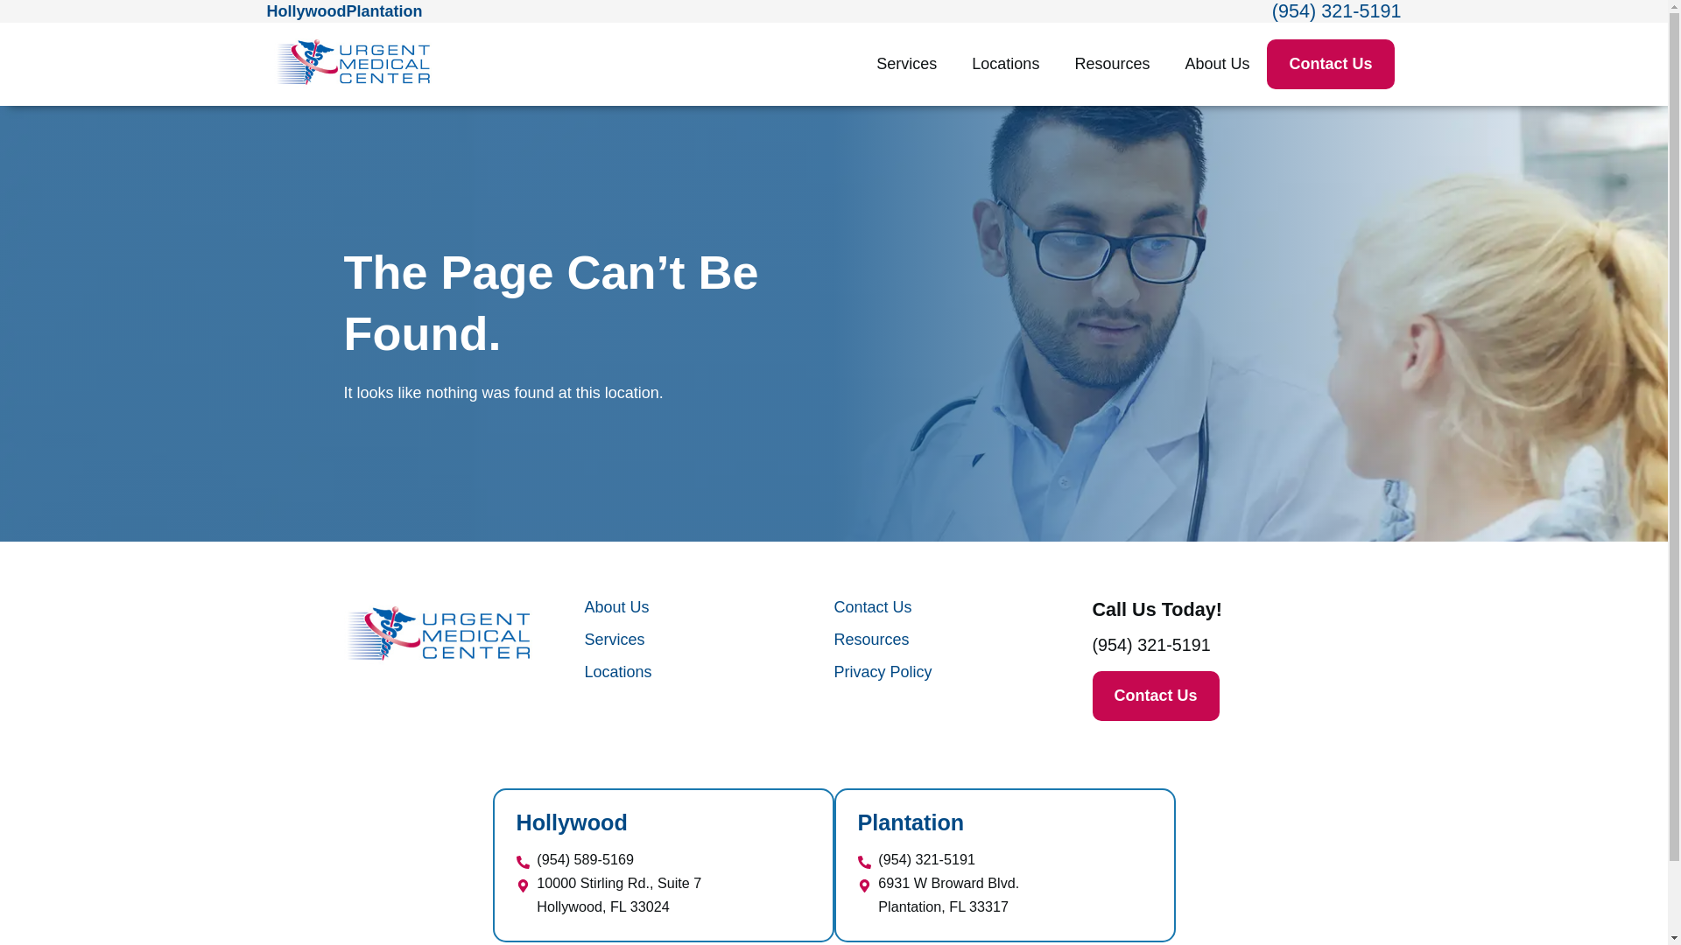  What do you see at coordinates (306, 10) in the screenshot?
I see `Hollywood` at bounding box center [306, 10].